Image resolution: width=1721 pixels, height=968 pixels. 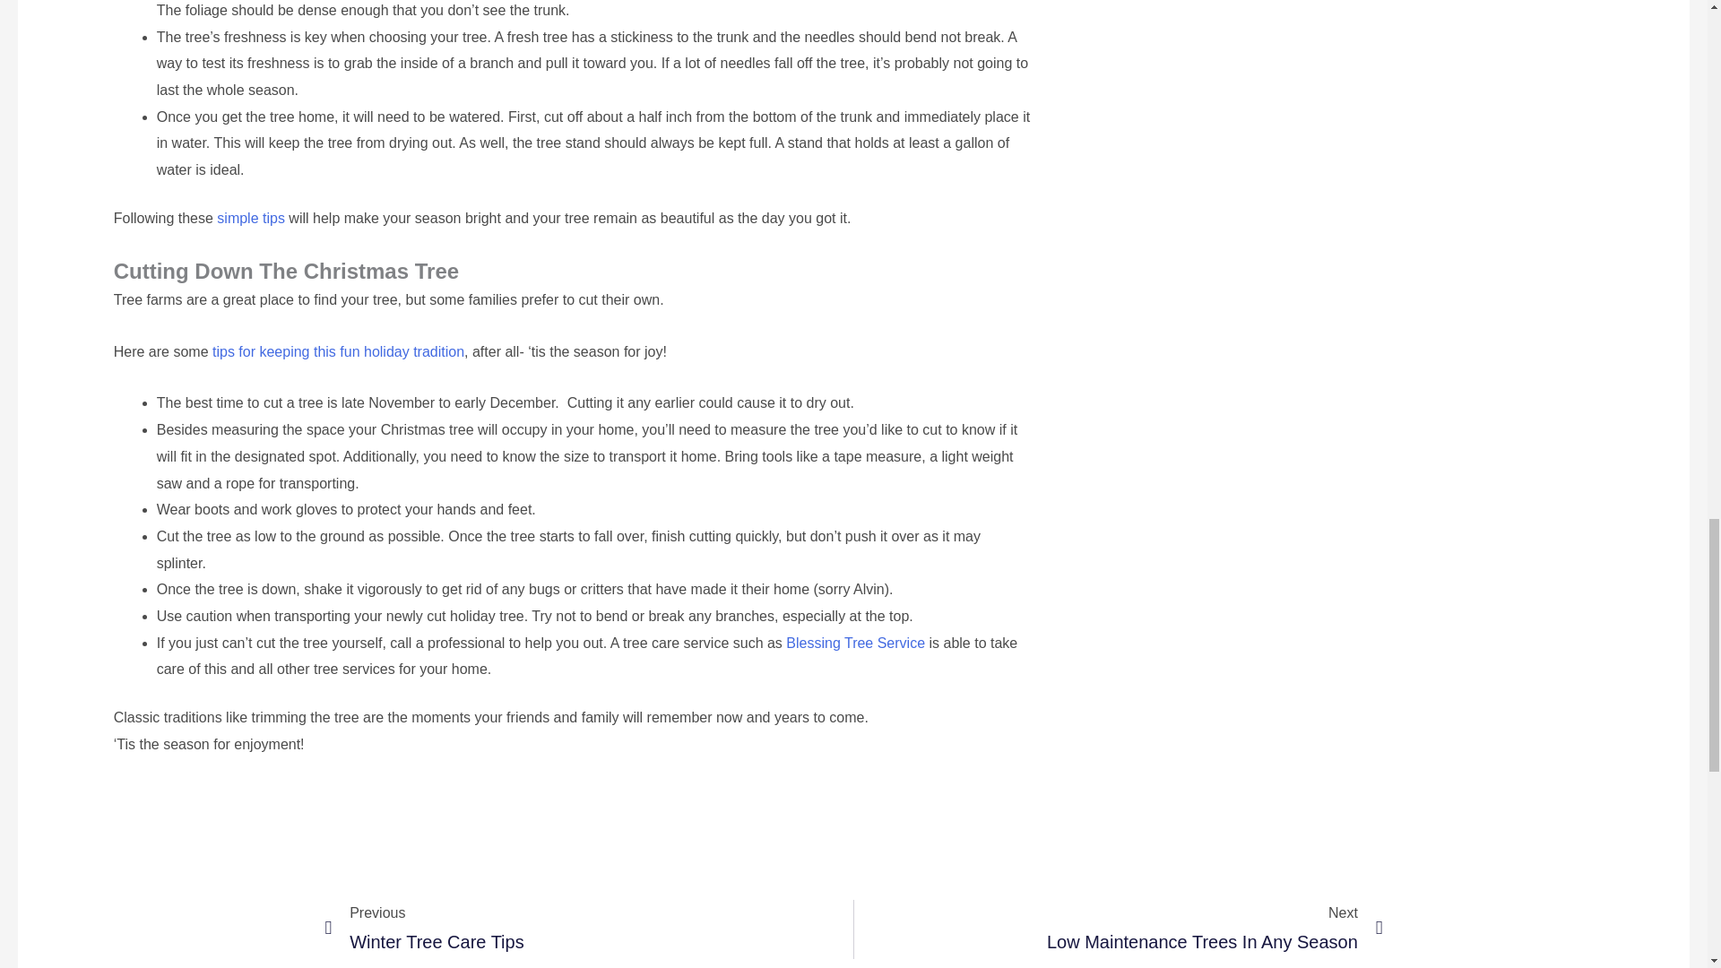 I want to click on simple tips, so click(x=589, y=930).